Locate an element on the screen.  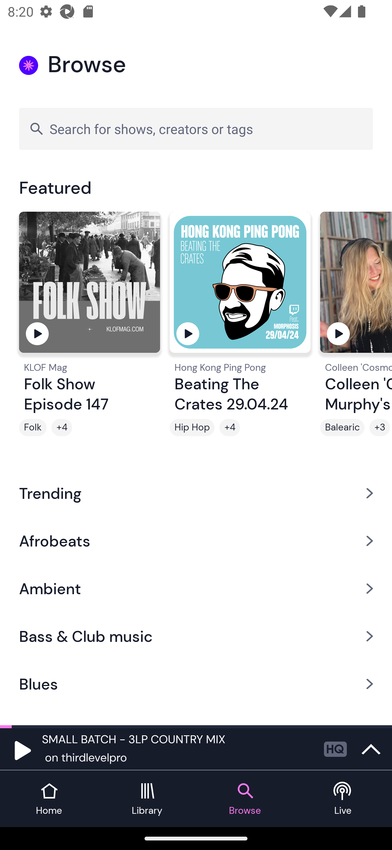
Bass & Club music is located at coordinates (196, 636).